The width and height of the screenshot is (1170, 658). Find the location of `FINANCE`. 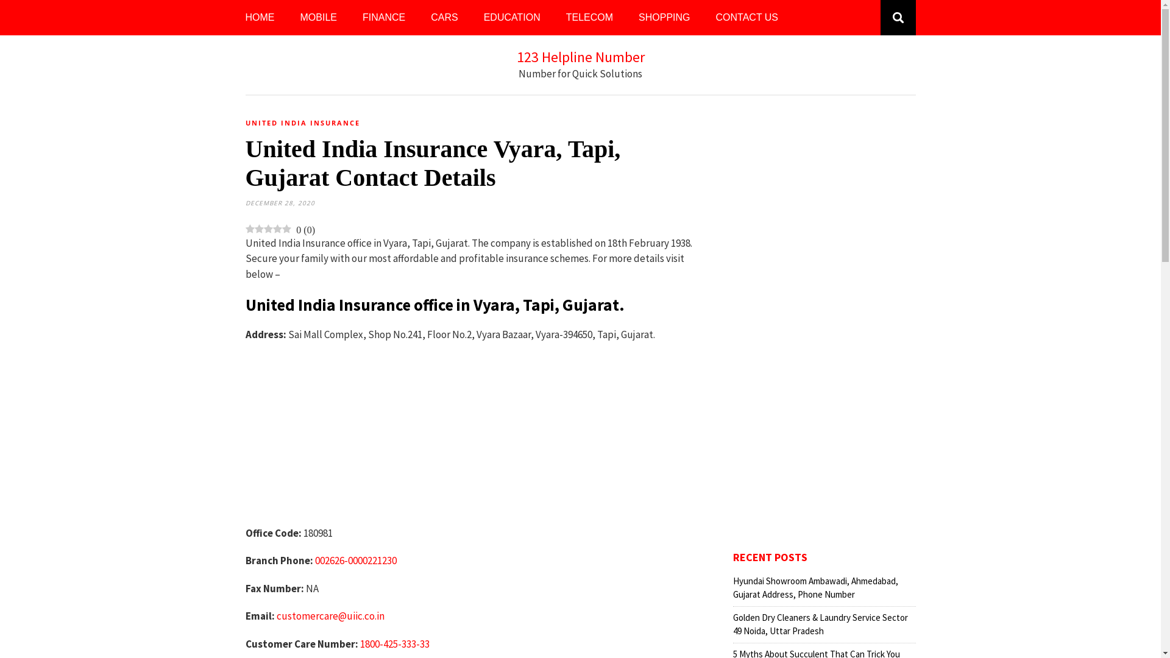

FINANCE is located at coordinates (384, 18).